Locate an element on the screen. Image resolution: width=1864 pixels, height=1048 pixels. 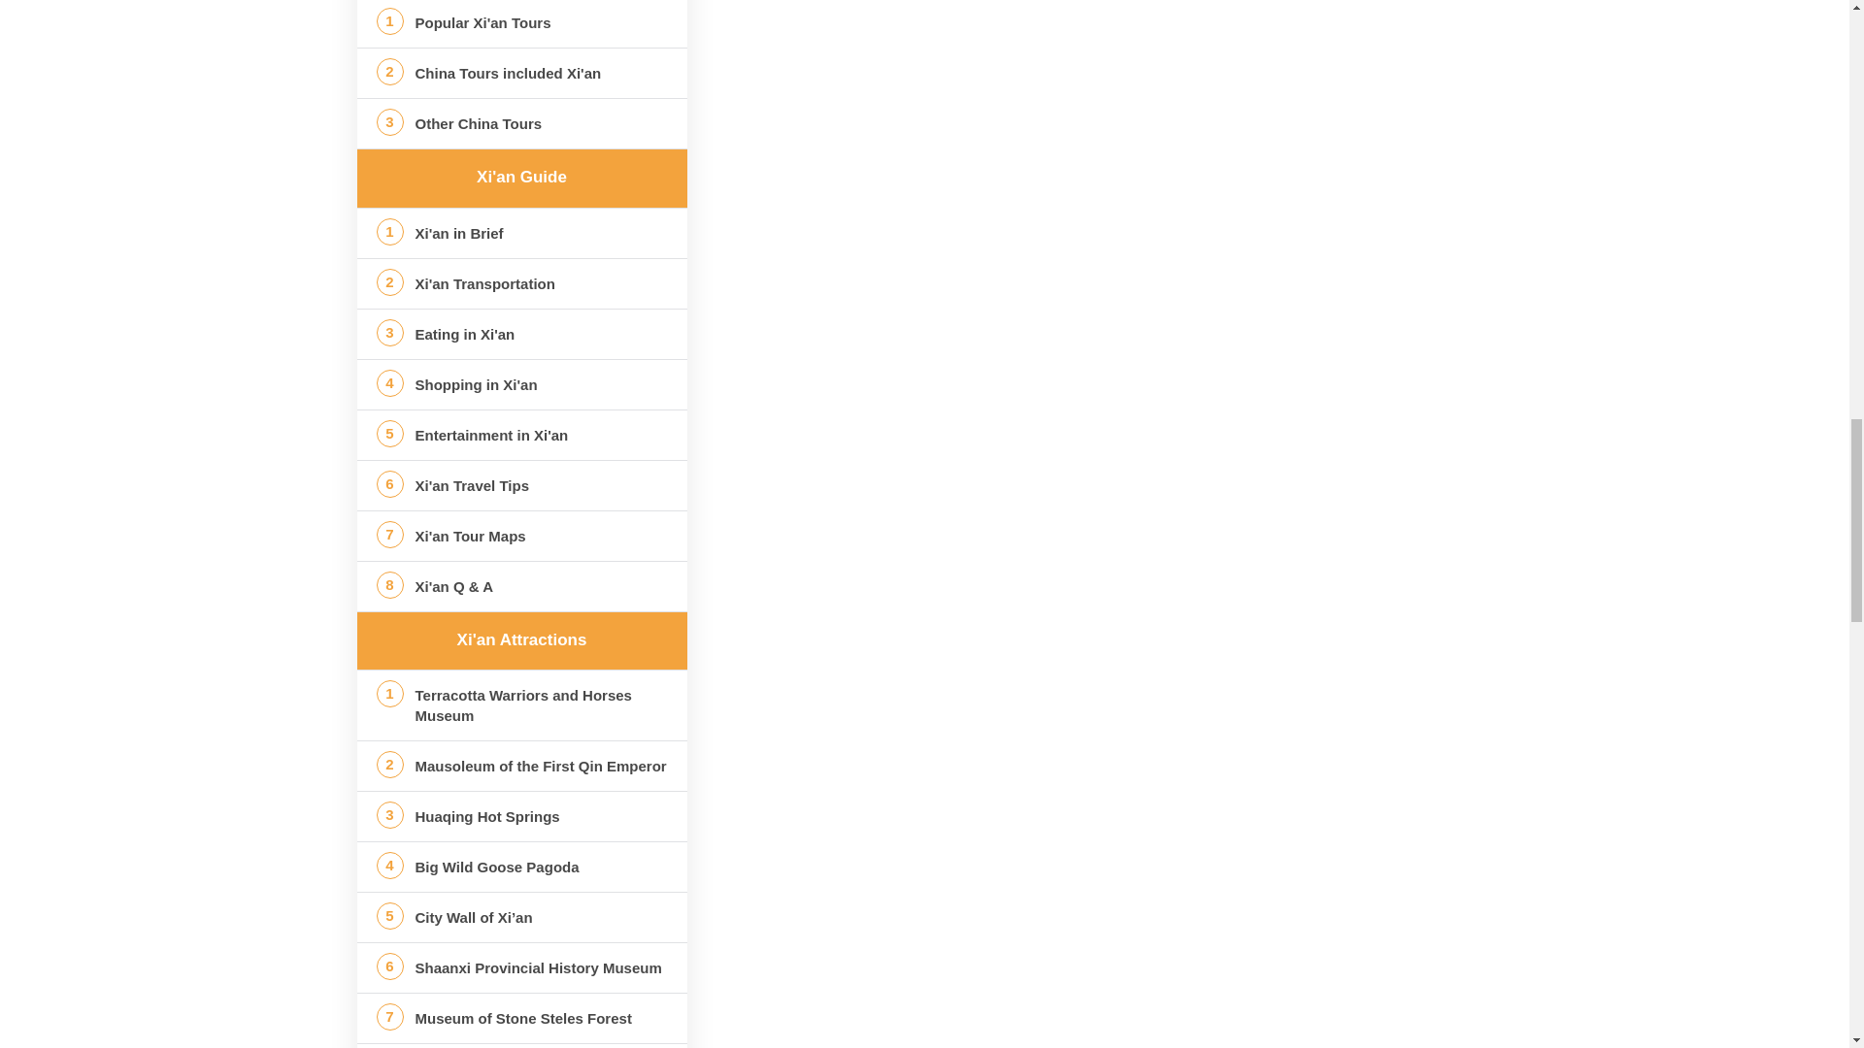
Eating in Xi'an is located at coordinates (522, 334).